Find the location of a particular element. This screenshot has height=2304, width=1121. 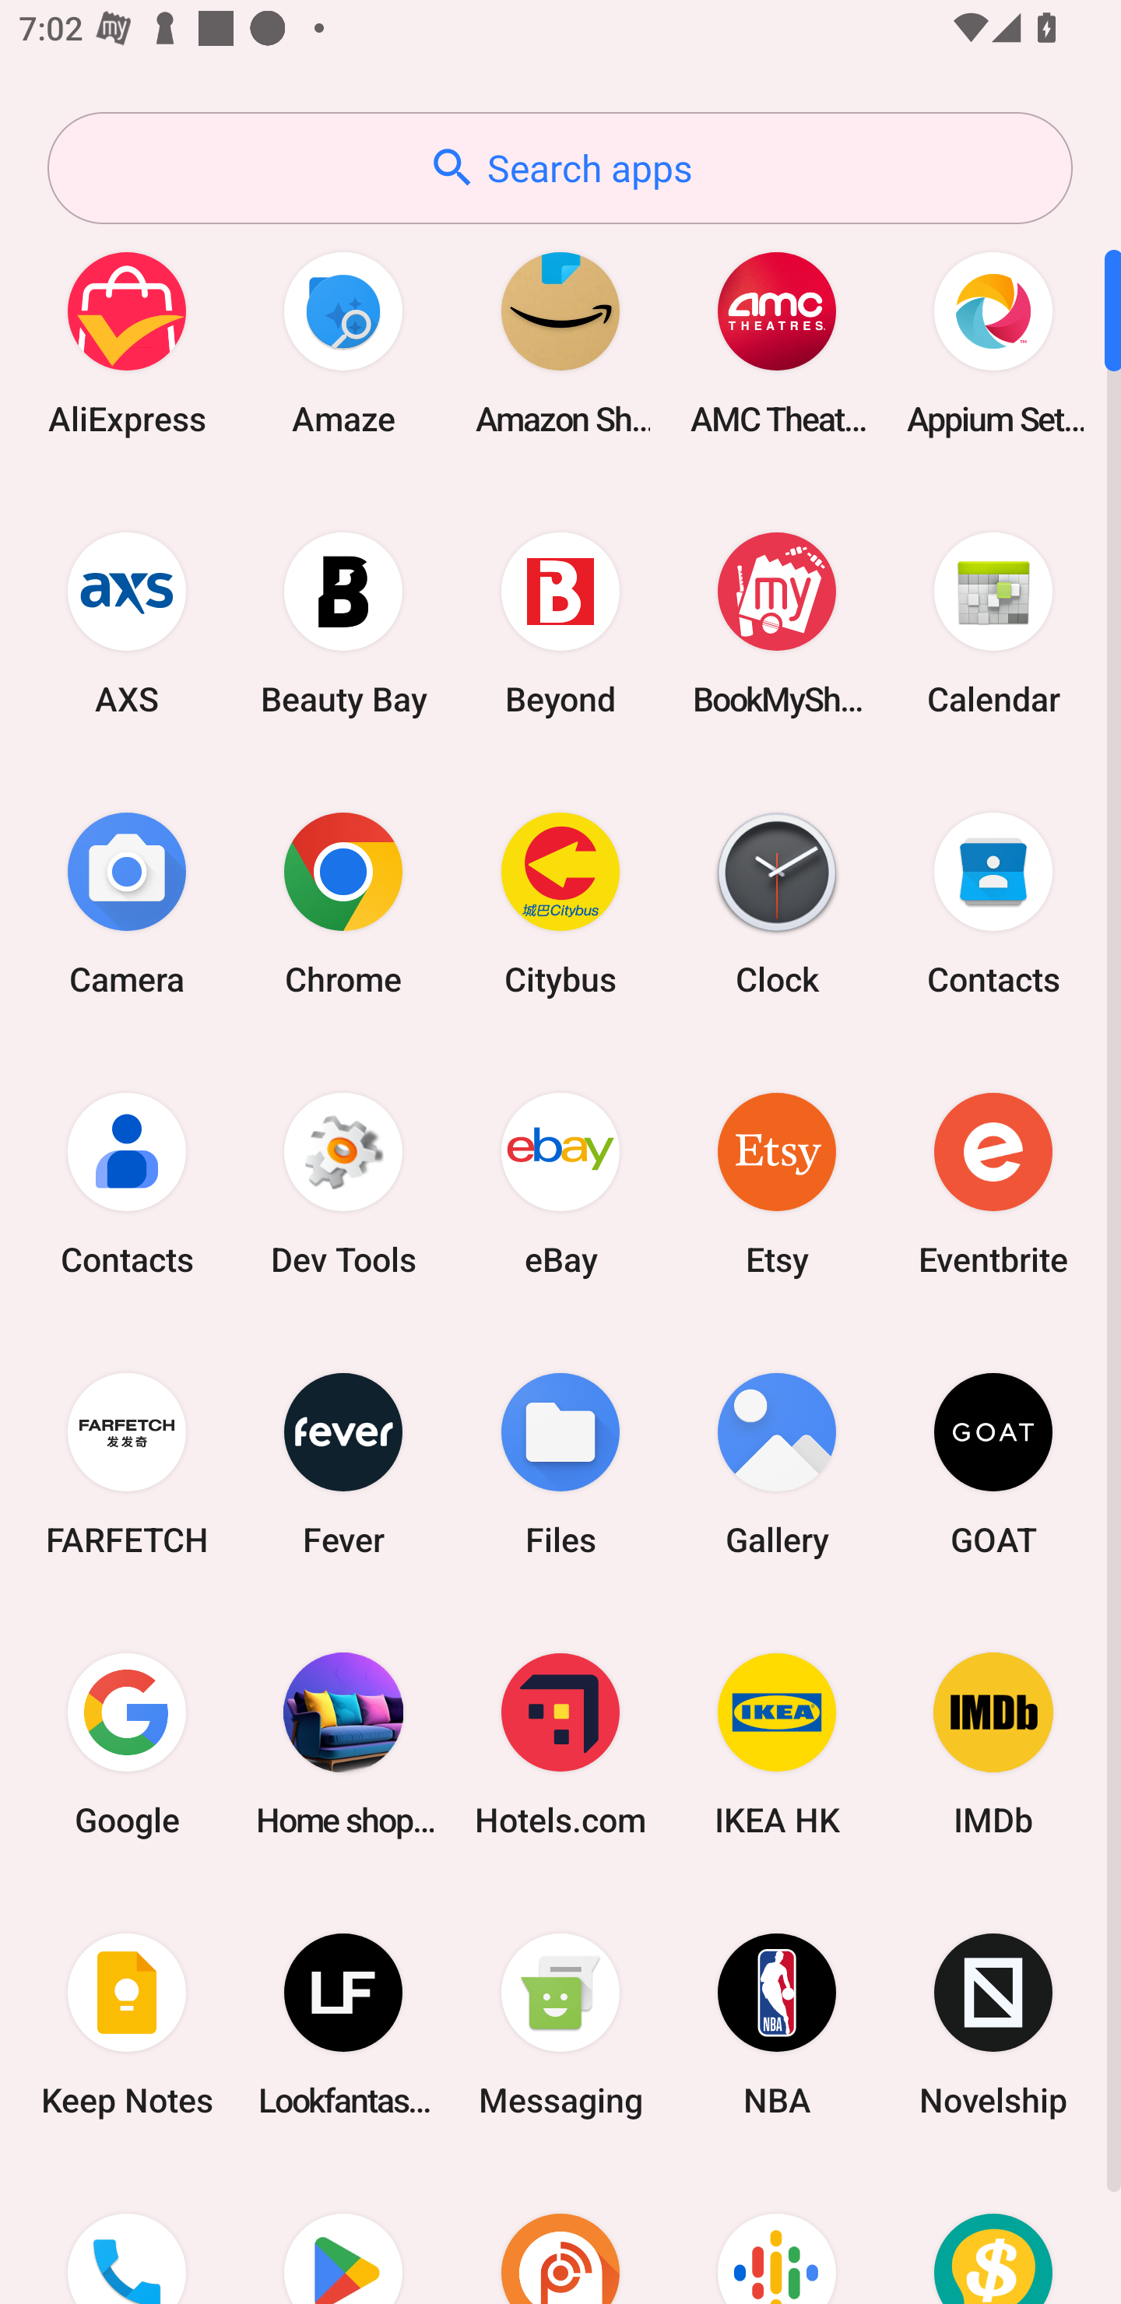

Phone is located at coordinates (127, 2235).